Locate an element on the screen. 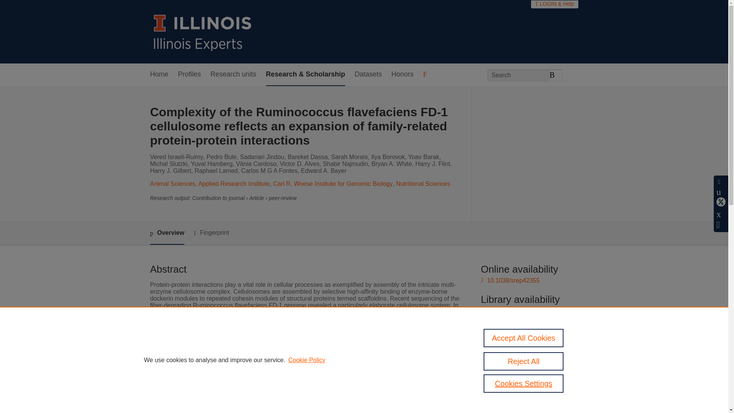 Image resolution: width=734 pixels, height=413 pixels. Overview is located at coordinates (167, 233).